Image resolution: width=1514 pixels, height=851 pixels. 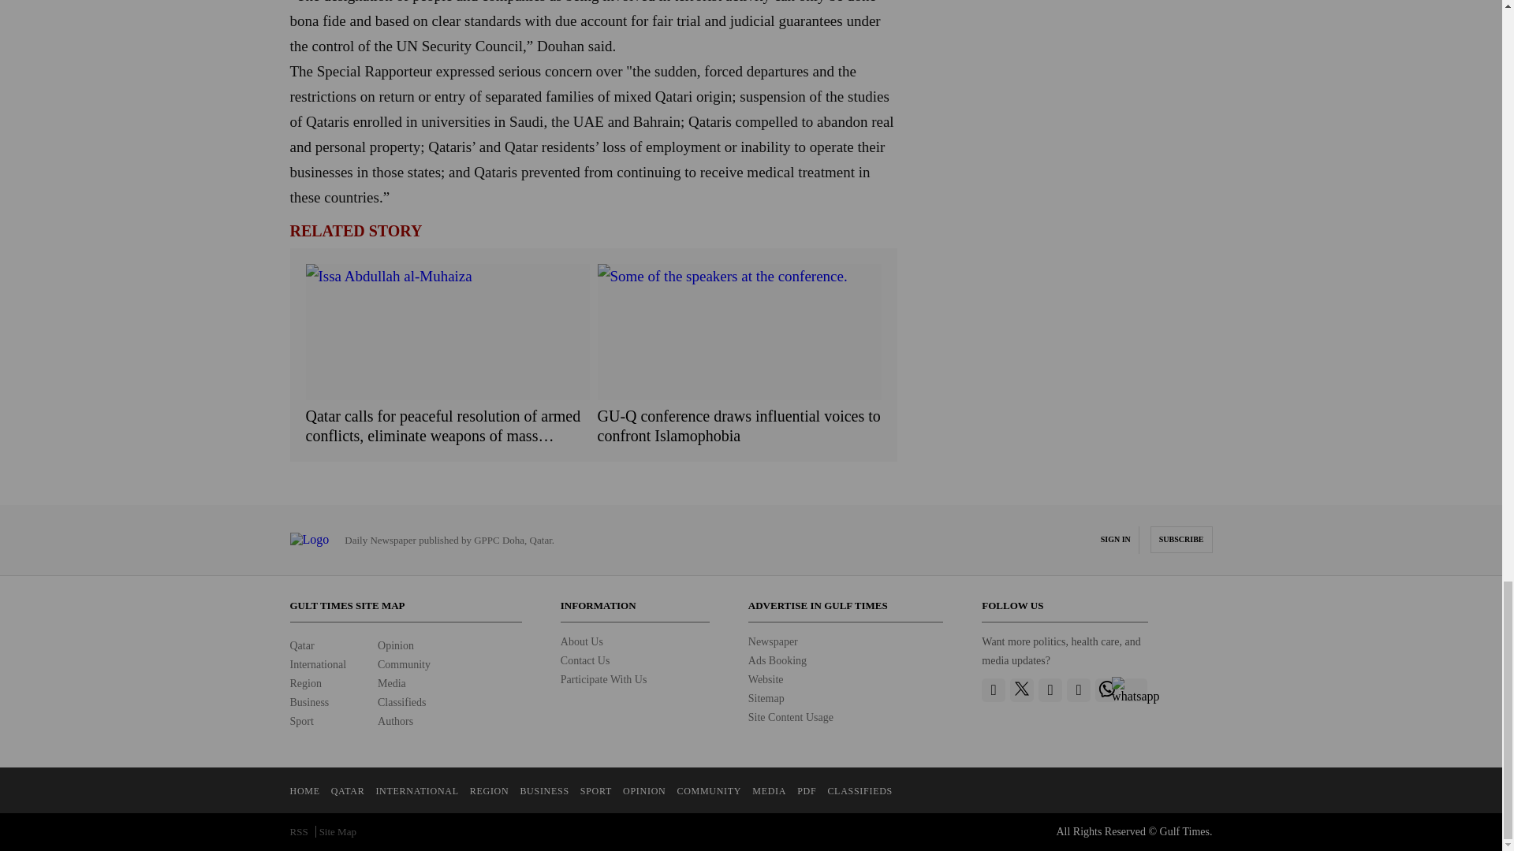 I want to click on Community, so click(x=404, y=664).